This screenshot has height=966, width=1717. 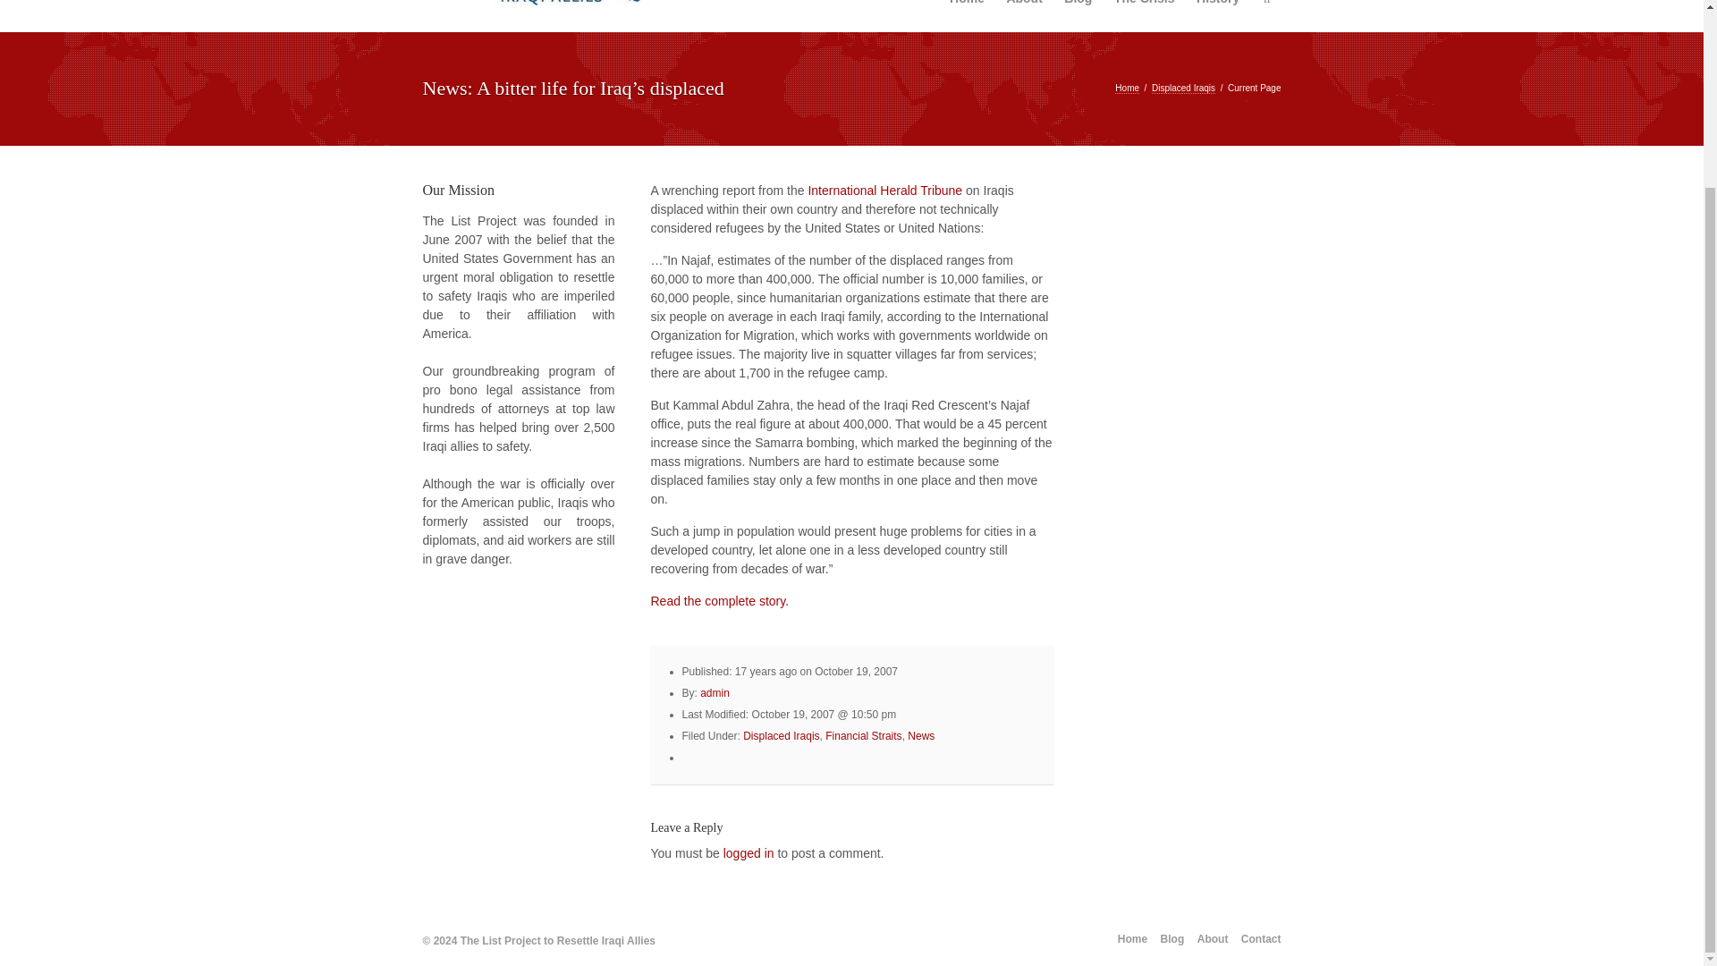 I want to click on Posts by admin, so click(x=715, y=692).